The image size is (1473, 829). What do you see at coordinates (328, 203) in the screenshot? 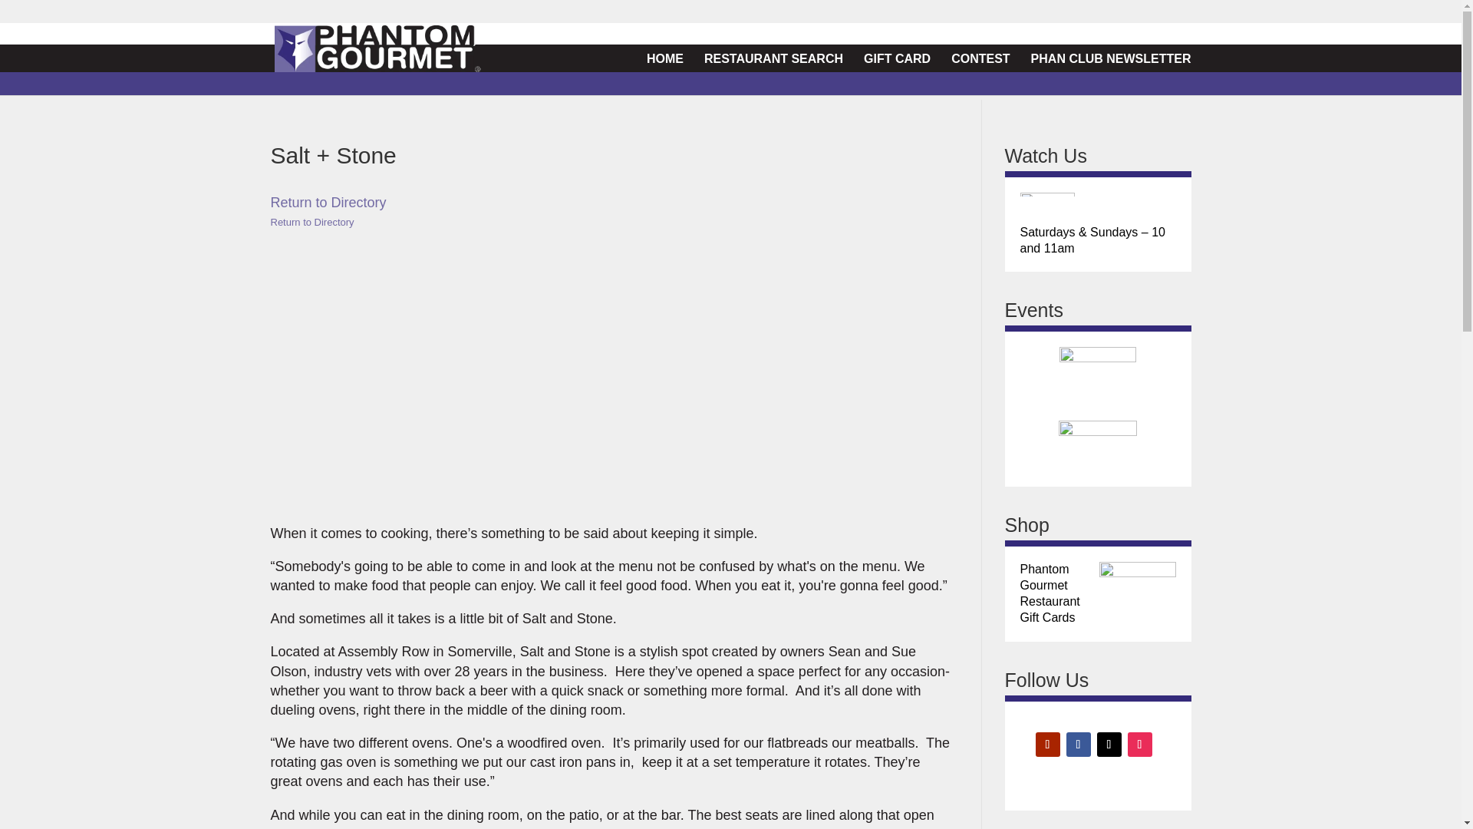
I see `Return to Directory` at bounding box center [328, 203].